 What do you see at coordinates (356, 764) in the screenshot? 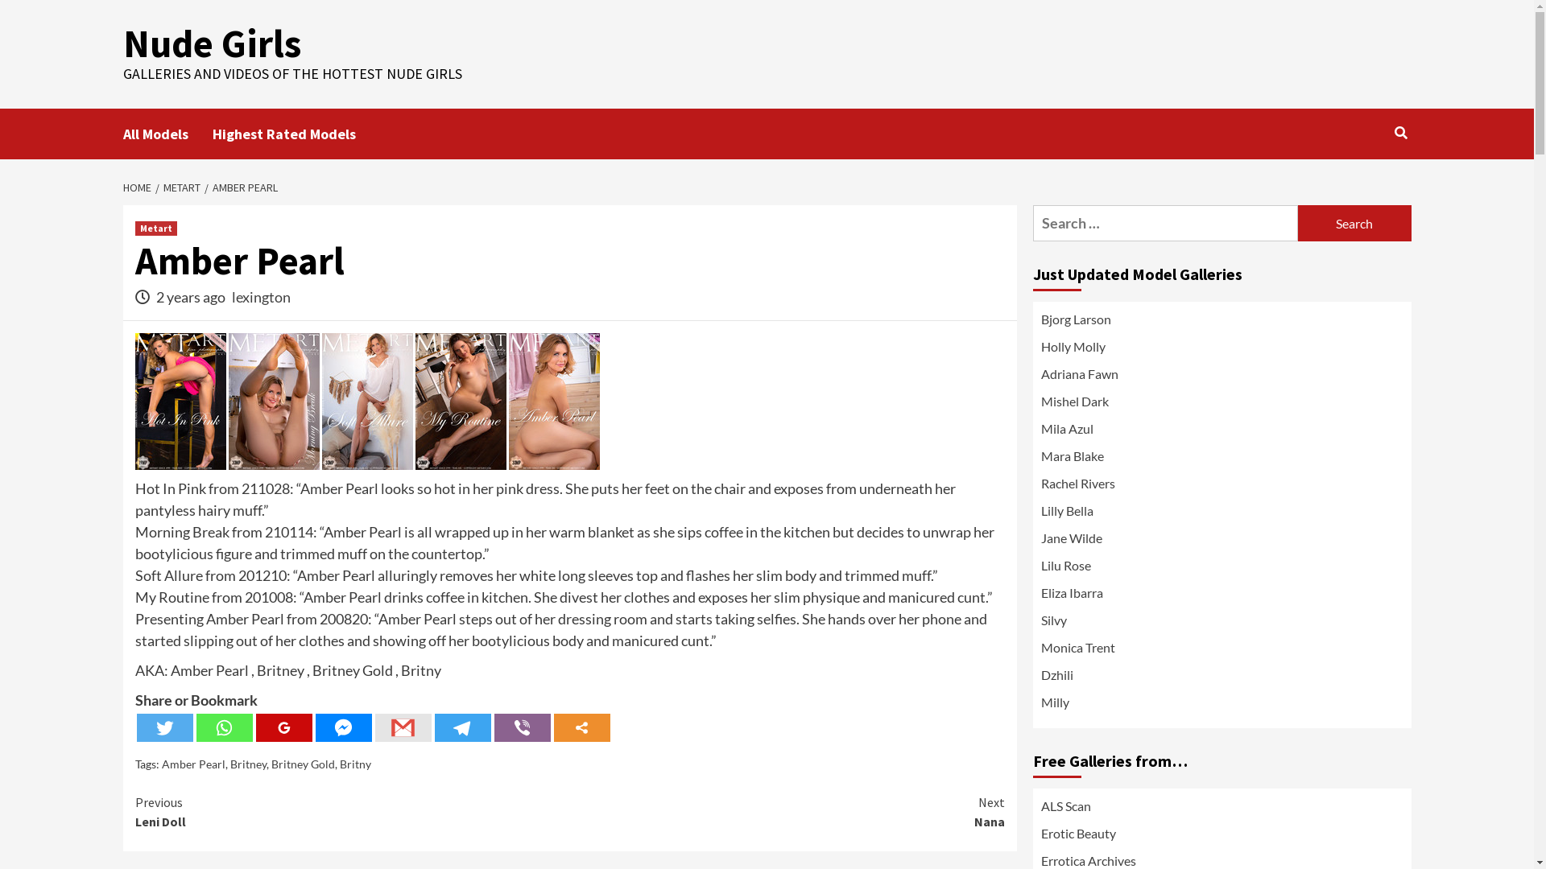
I see `Britny` at bounding box center [356, 764].